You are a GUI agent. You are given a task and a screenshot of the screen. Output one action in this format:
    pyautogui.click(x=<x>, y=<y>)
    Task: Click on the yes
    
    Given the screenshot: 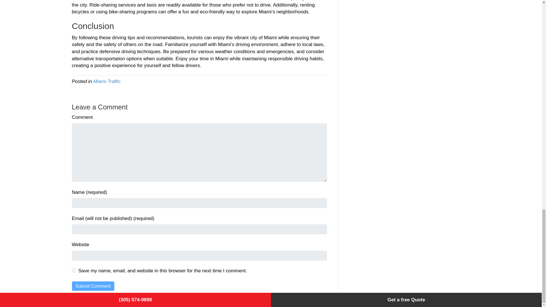 What is the action you would take?
    pyautogui.click(x=73, y=270)
    